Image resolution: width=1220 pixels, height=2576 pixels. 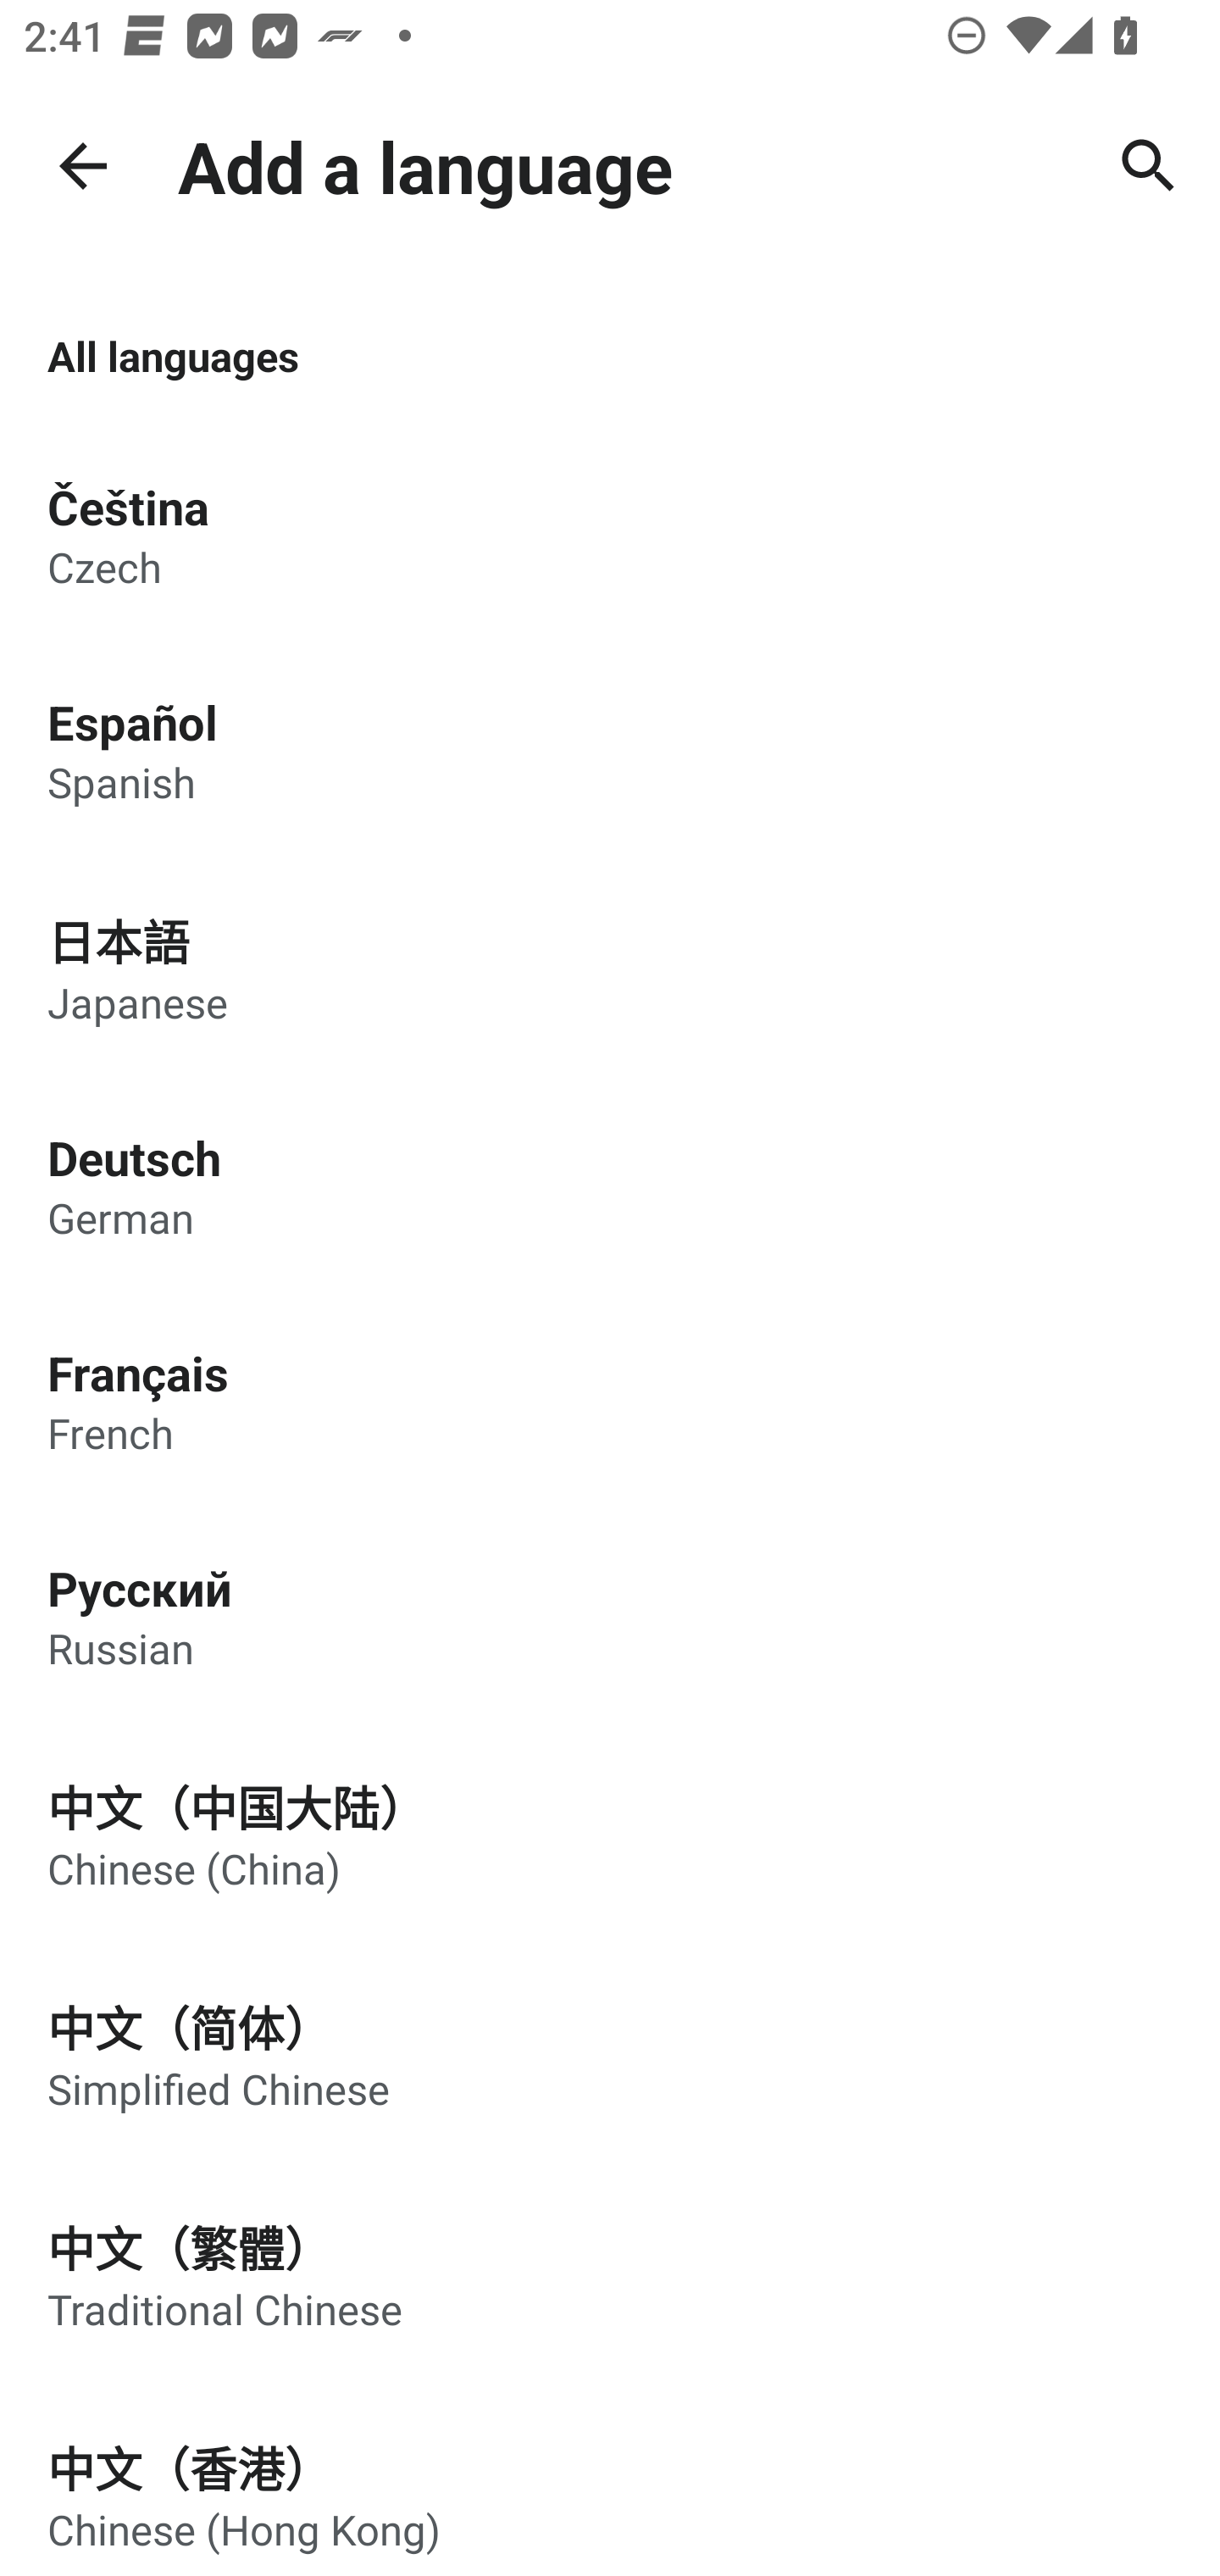 What do you see at coordinates (610, 2481) in the screenshot?
I see `中文（香港） Chinese (Hong Kong)` at bounding box center [610, 2481].